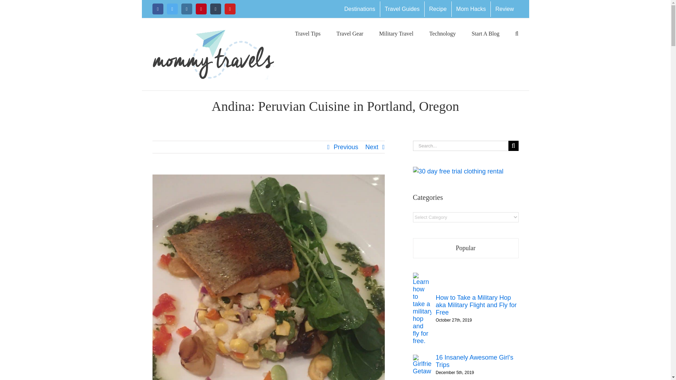 The width and height of the screenshot is (676, 380). Describe the element at coordinates (172, 9) in the screenshot. I see `Twitter` at that location.